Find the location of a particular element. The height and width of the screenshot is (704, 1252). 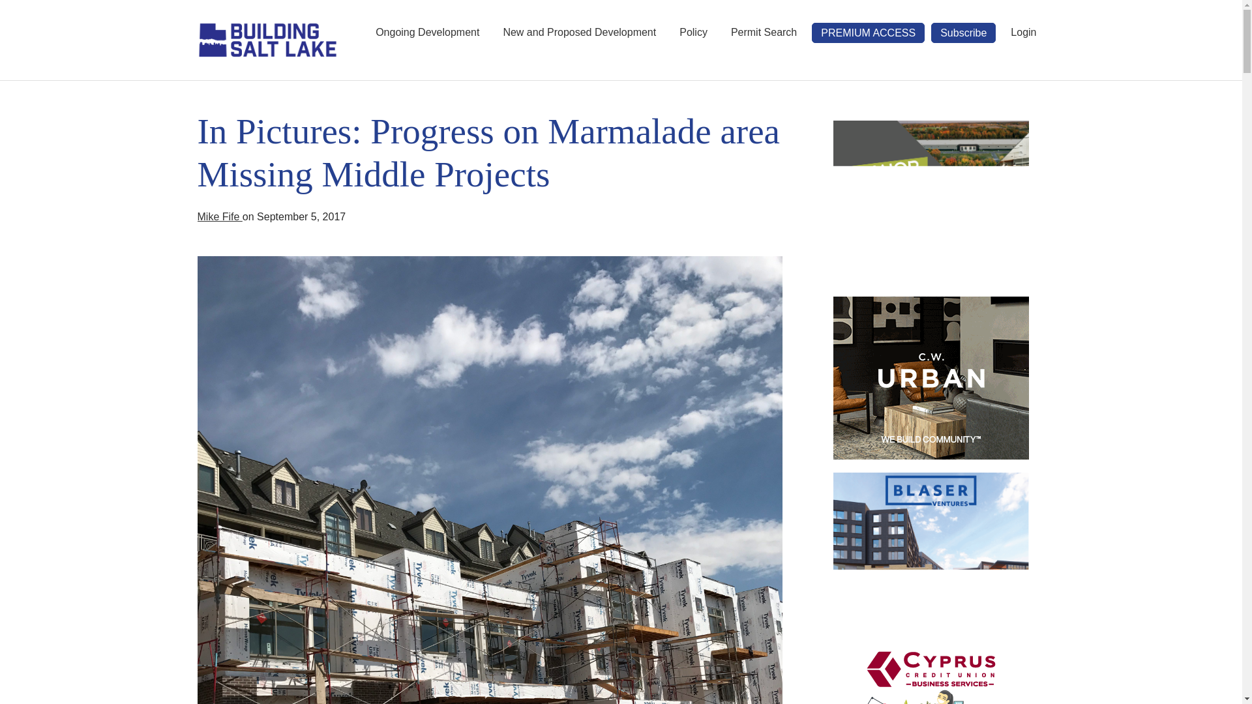

Subscribe is located at coordinates (963, 33).